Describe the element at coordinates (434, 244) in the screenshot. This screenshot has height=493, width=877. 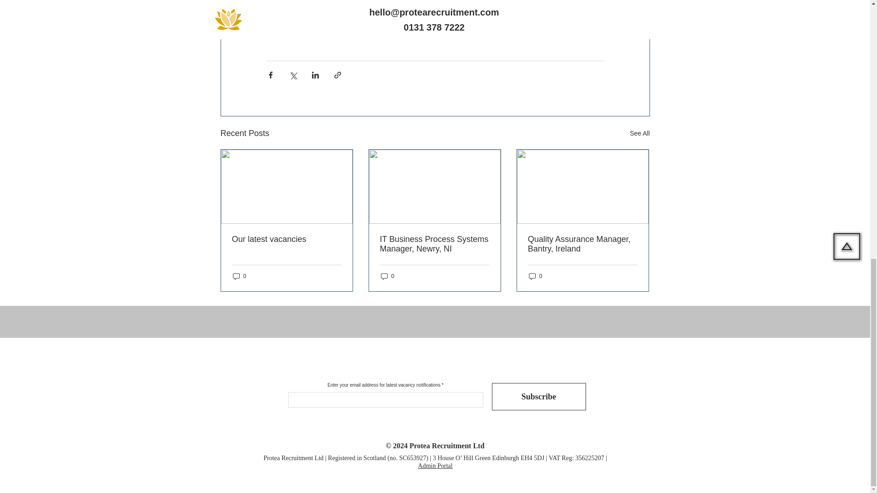
I see `IT Business Process Systems Manager, Newry, NI` at that location.